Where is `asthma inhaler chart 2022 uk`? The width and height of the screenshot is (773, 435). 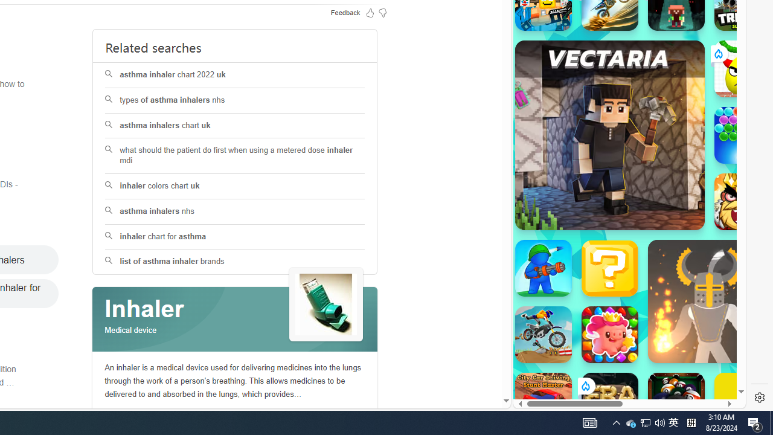
asthma inhaler chart 2022 uk is located at coordinates (236, 75).